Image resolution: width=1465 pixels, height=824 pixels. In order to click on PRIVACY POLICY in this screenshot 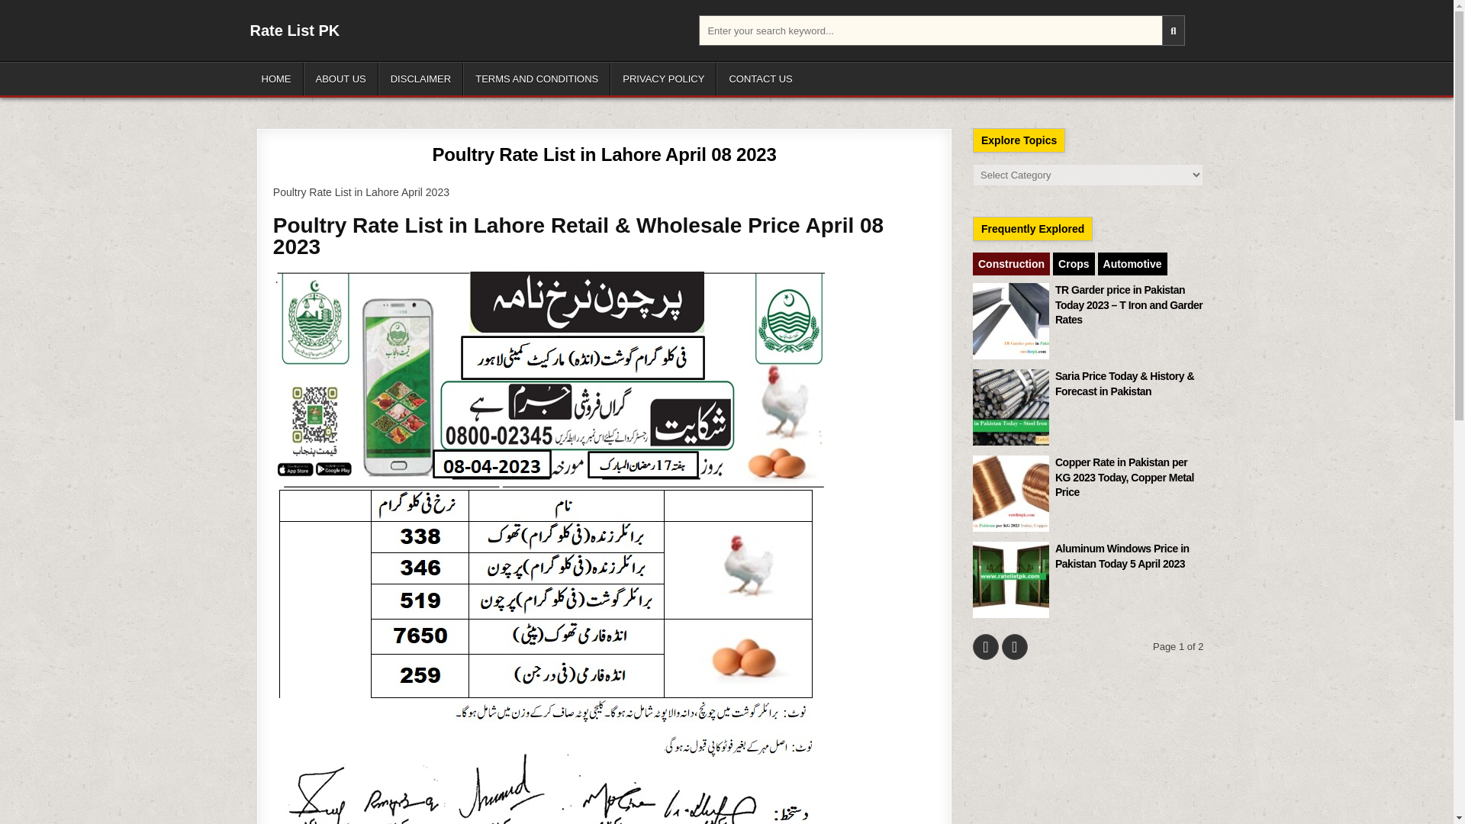, I will do `click(663, 79)`.